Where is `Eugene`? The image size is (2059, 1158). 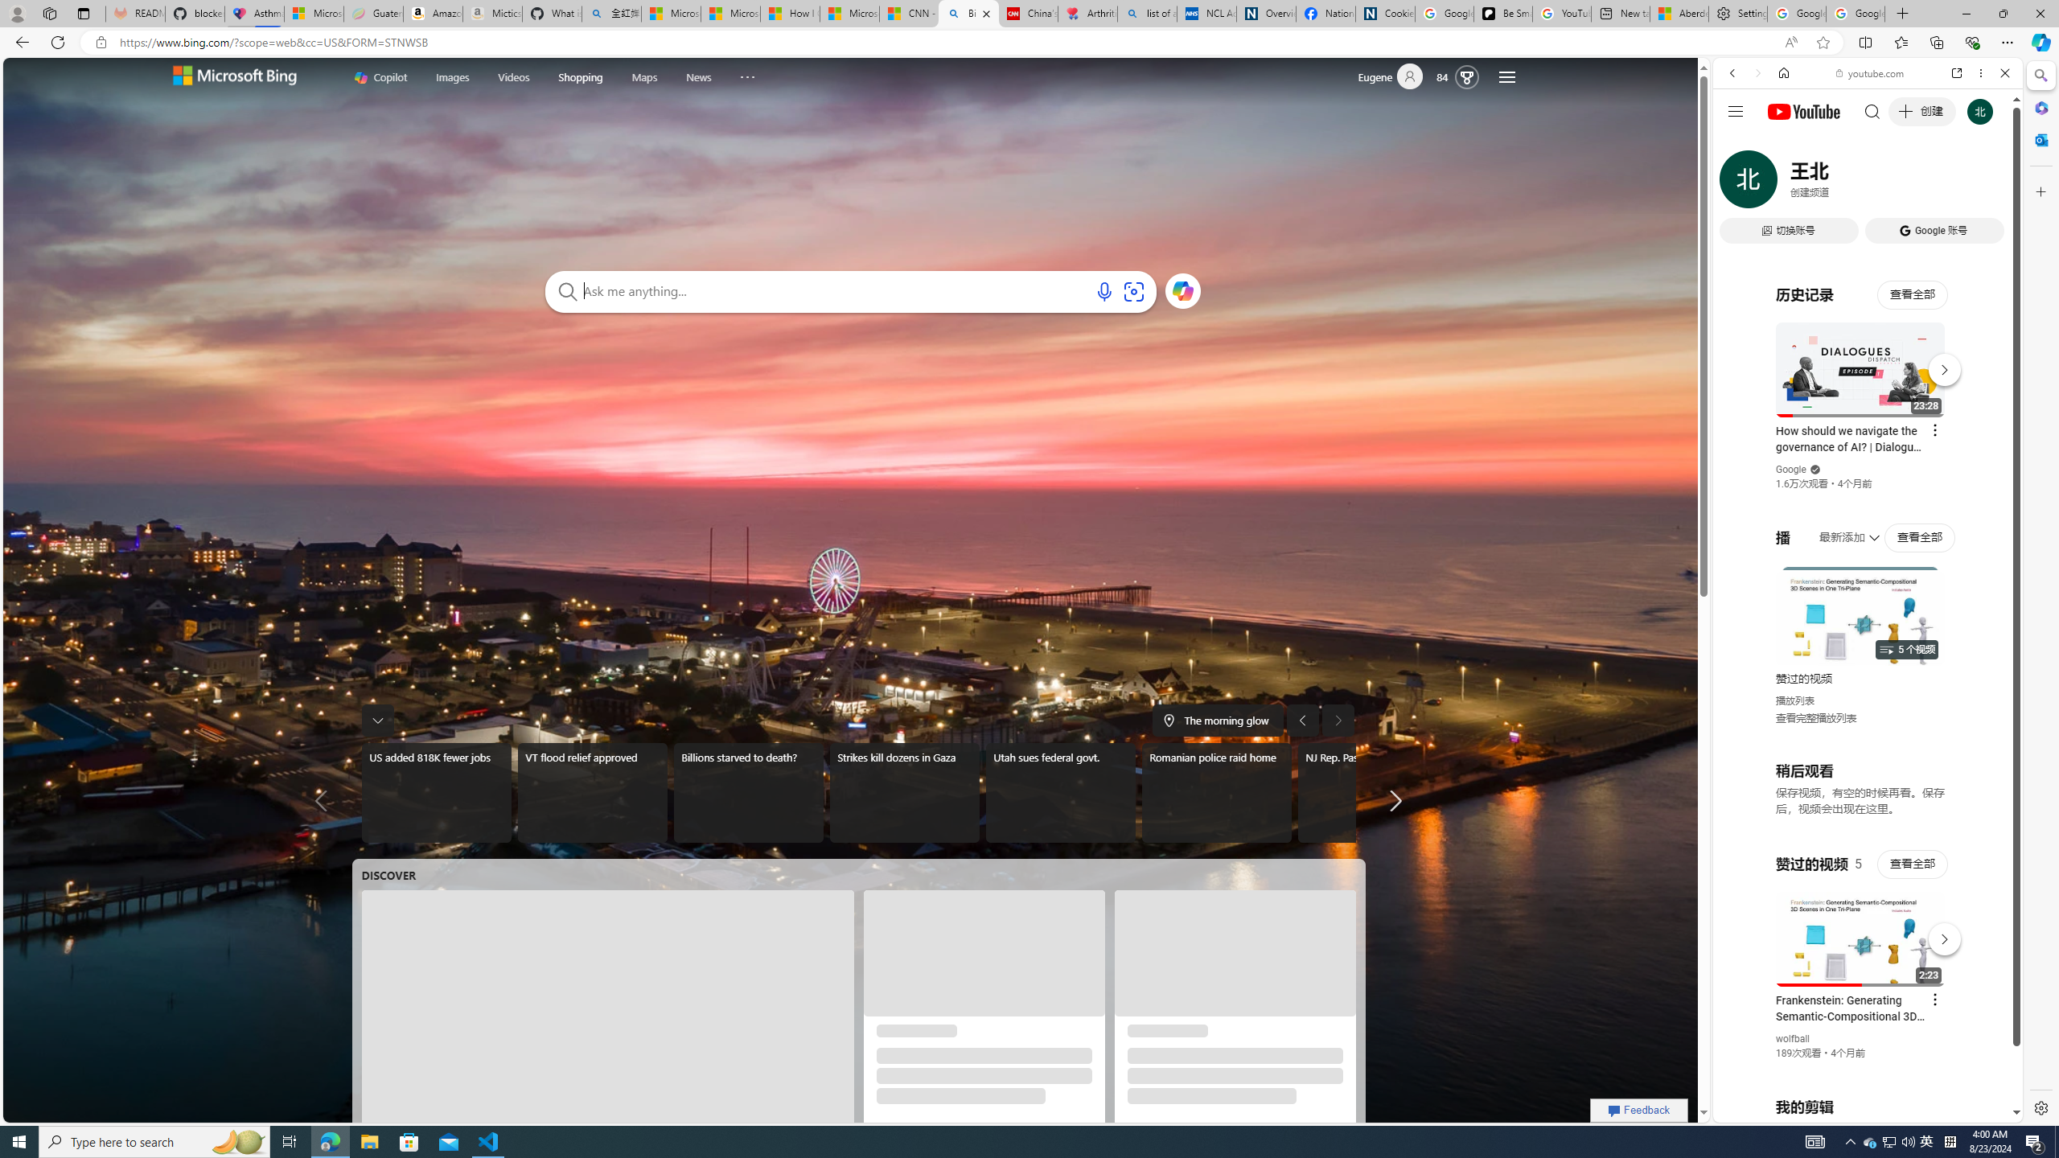
Eugene is located at coordinates (1396, 77).